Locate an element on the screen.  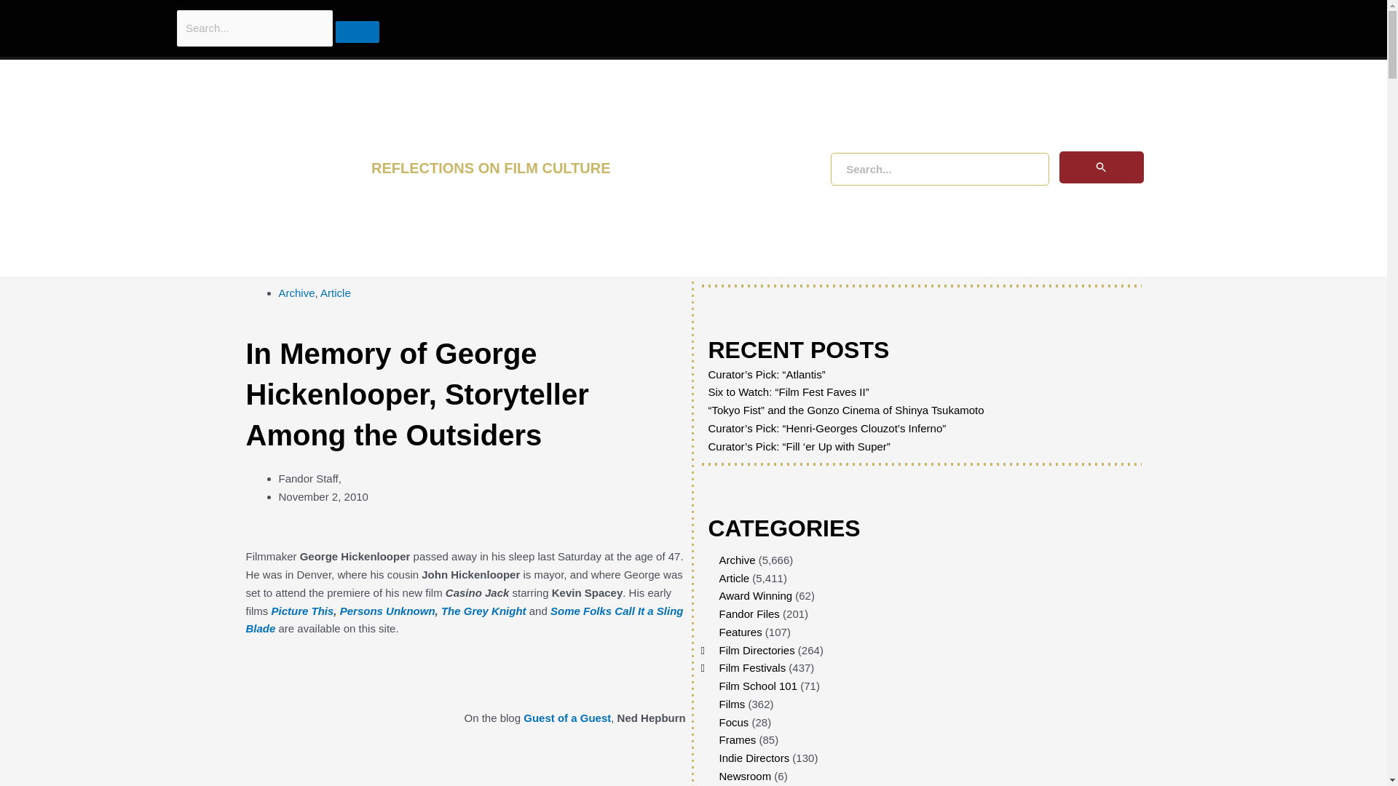
Picture This is located at coordinates (302, 610).